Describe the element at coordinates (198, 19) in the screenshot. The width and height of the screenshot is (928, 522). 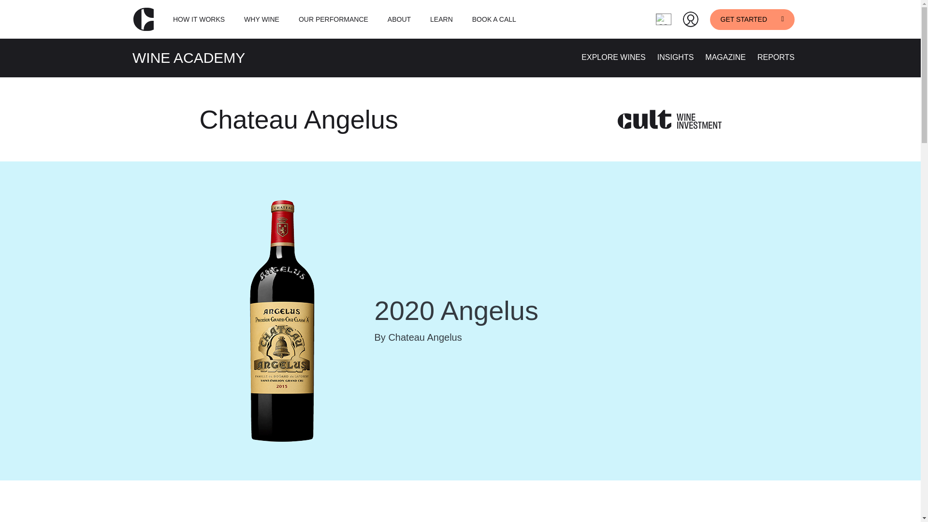
I see `HOW IT WORKS` at that location.